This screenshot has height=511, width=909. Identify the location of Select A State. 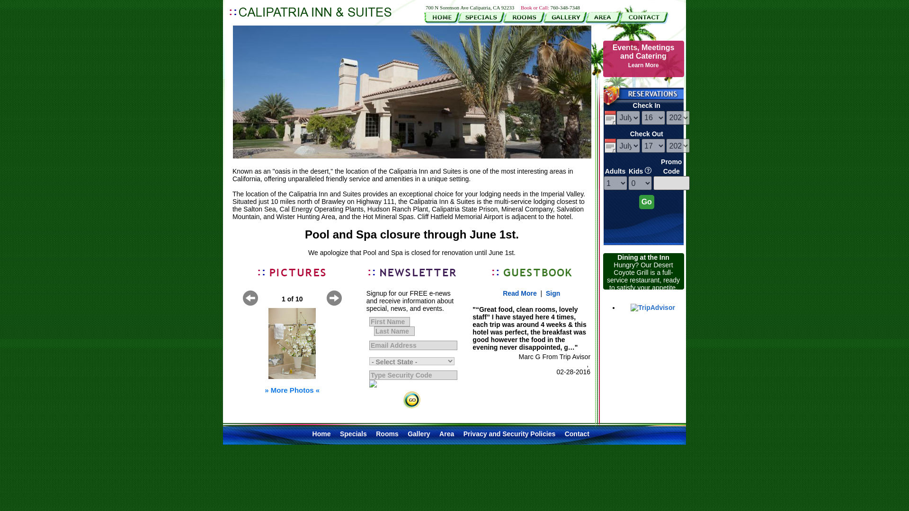
(389, 322).